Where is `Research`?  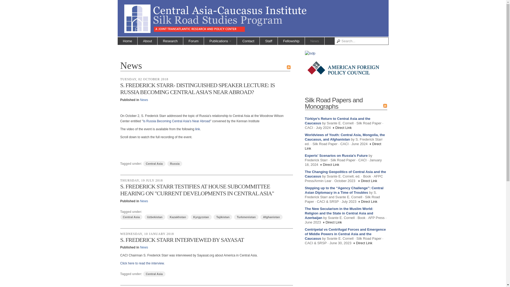
Research is located at coordinates (170, 41).